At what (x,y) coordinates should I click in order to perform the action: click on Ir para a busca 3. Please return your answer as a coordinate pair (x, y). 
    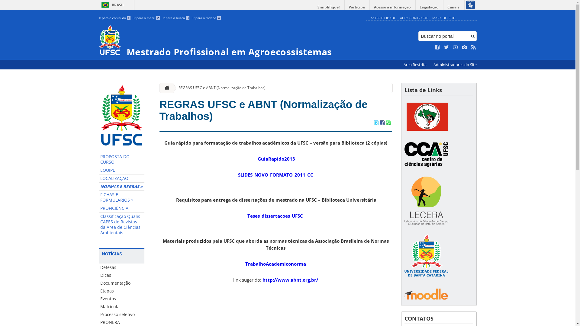
    Looking at the image, I should click on (176, 18).